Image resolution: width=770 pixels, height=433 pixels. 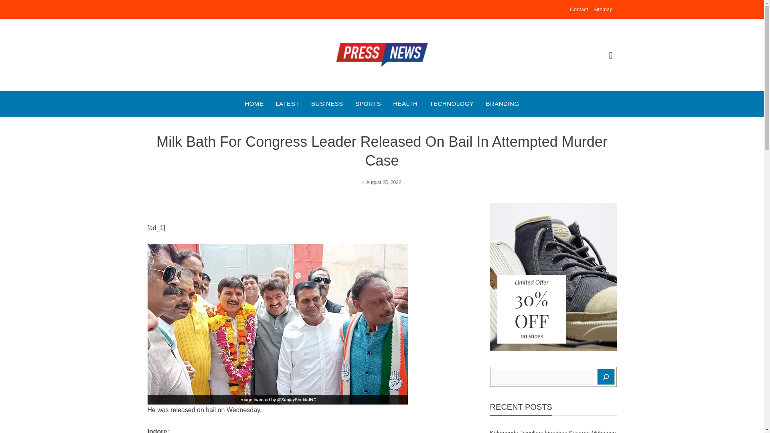 What do you see at coordinates (254, 104) in the screenshot?
I see `HOME` at bounding box center [254, 104].